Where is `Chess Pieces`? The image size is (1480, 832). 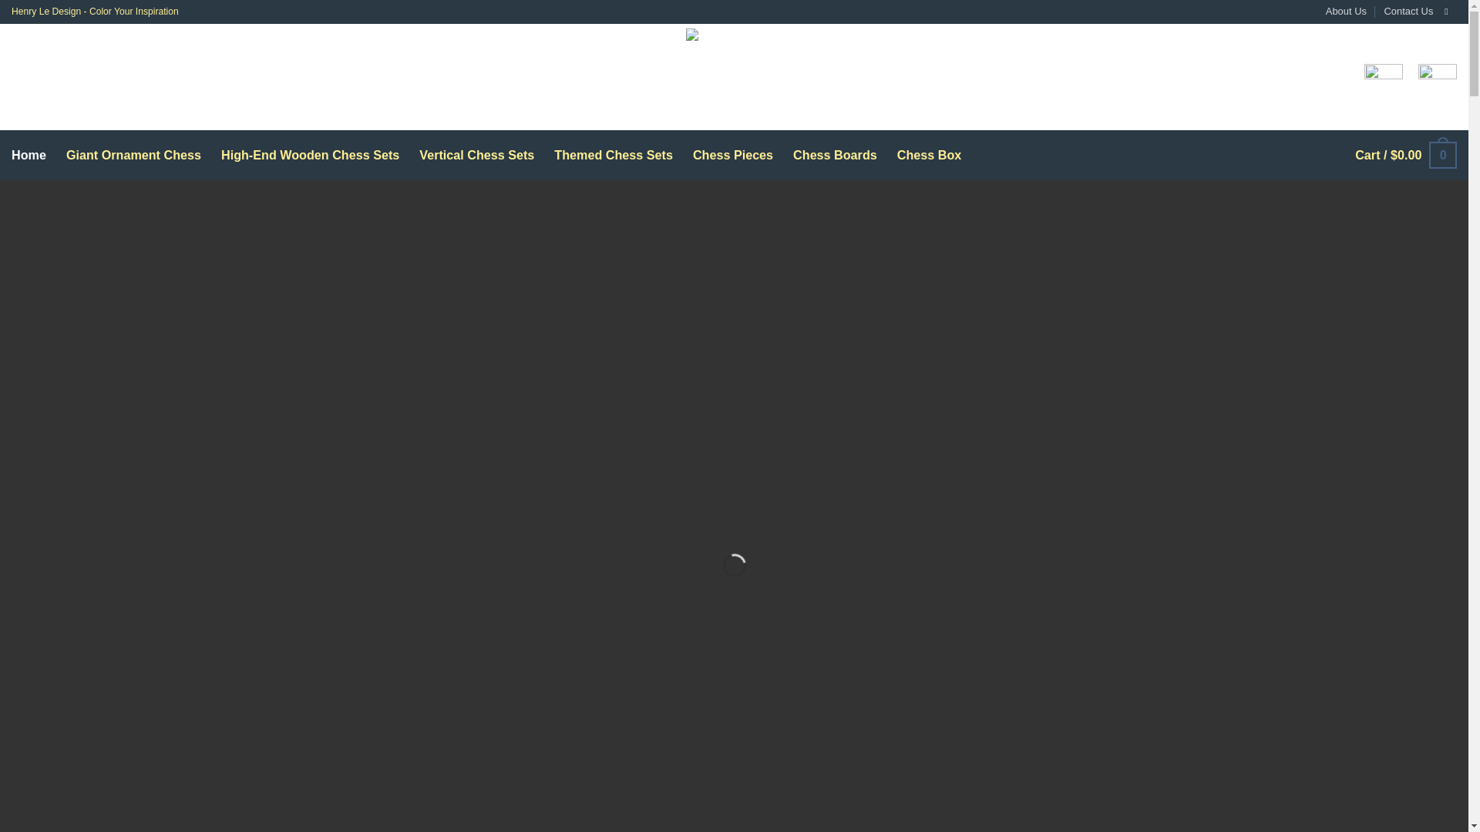 Chess Pieces is located at coordinates (732, 155).